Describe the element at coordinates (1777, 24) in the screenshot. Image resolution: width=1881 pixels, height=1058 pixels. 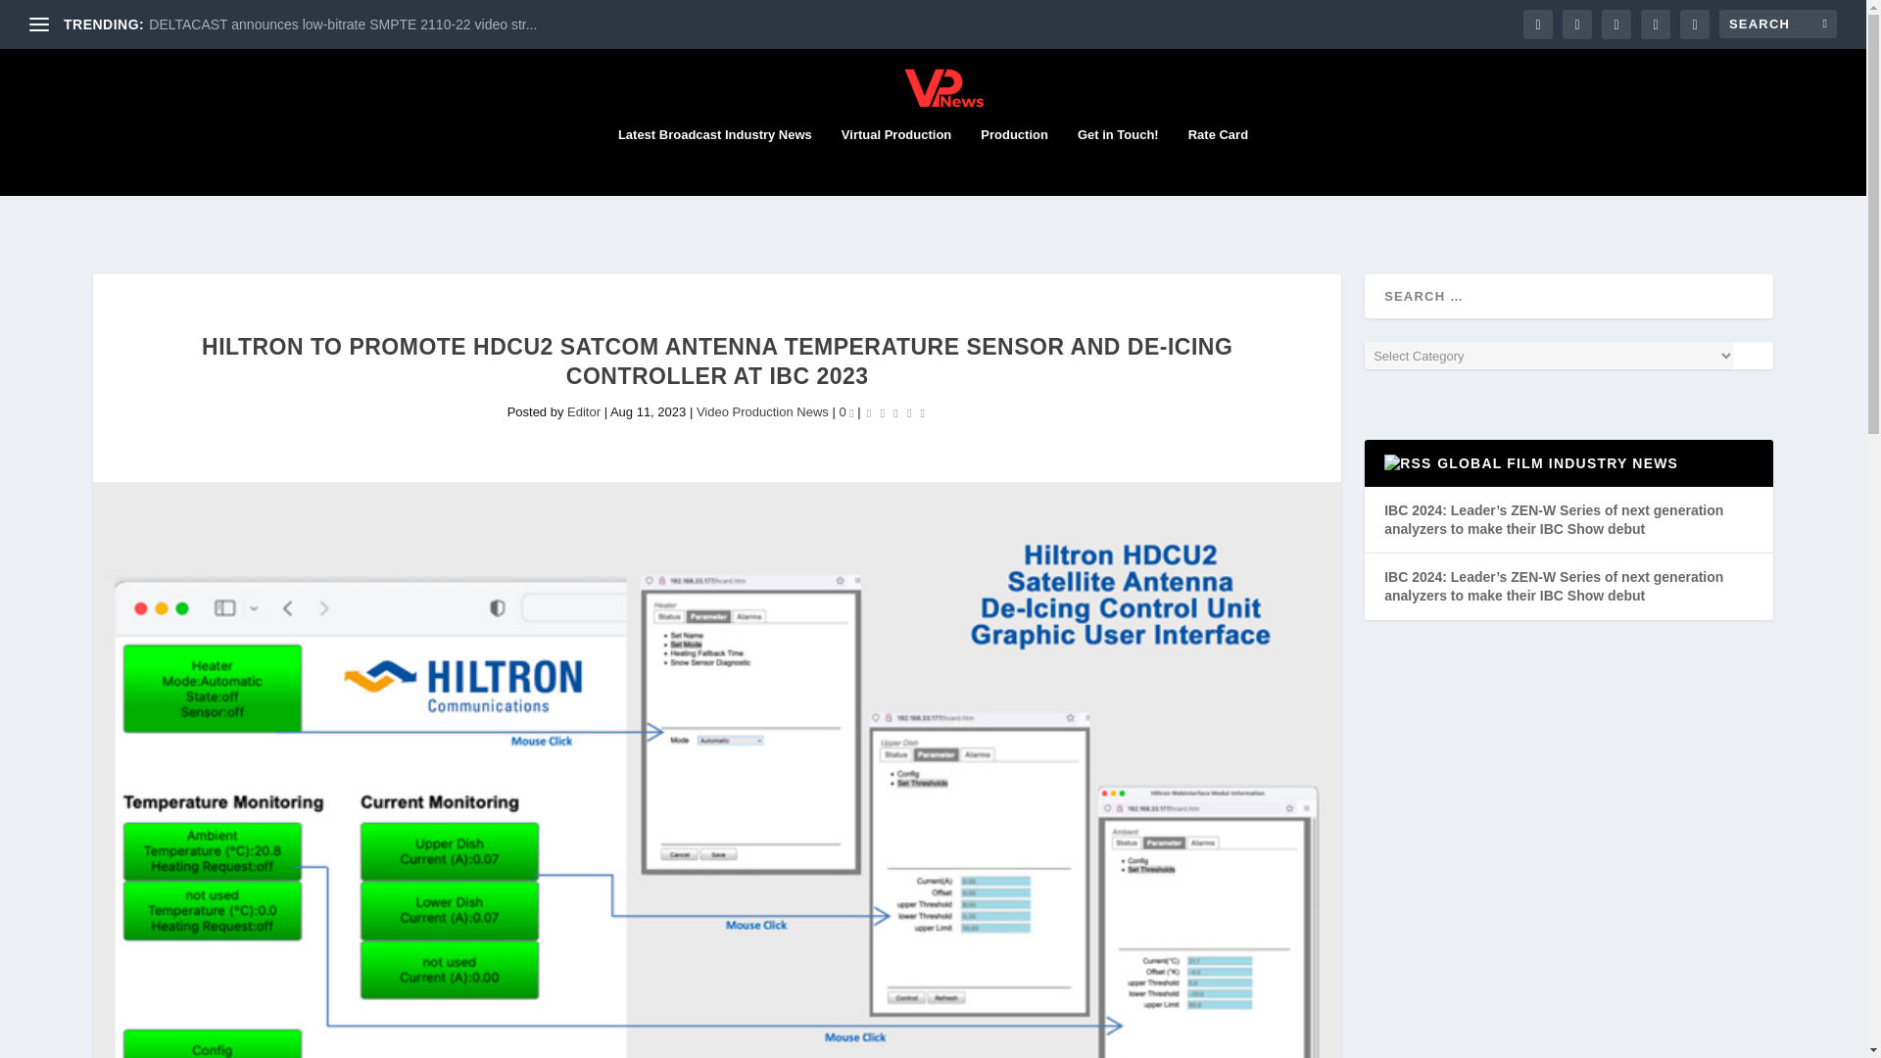
I see `Search for:` at that location.